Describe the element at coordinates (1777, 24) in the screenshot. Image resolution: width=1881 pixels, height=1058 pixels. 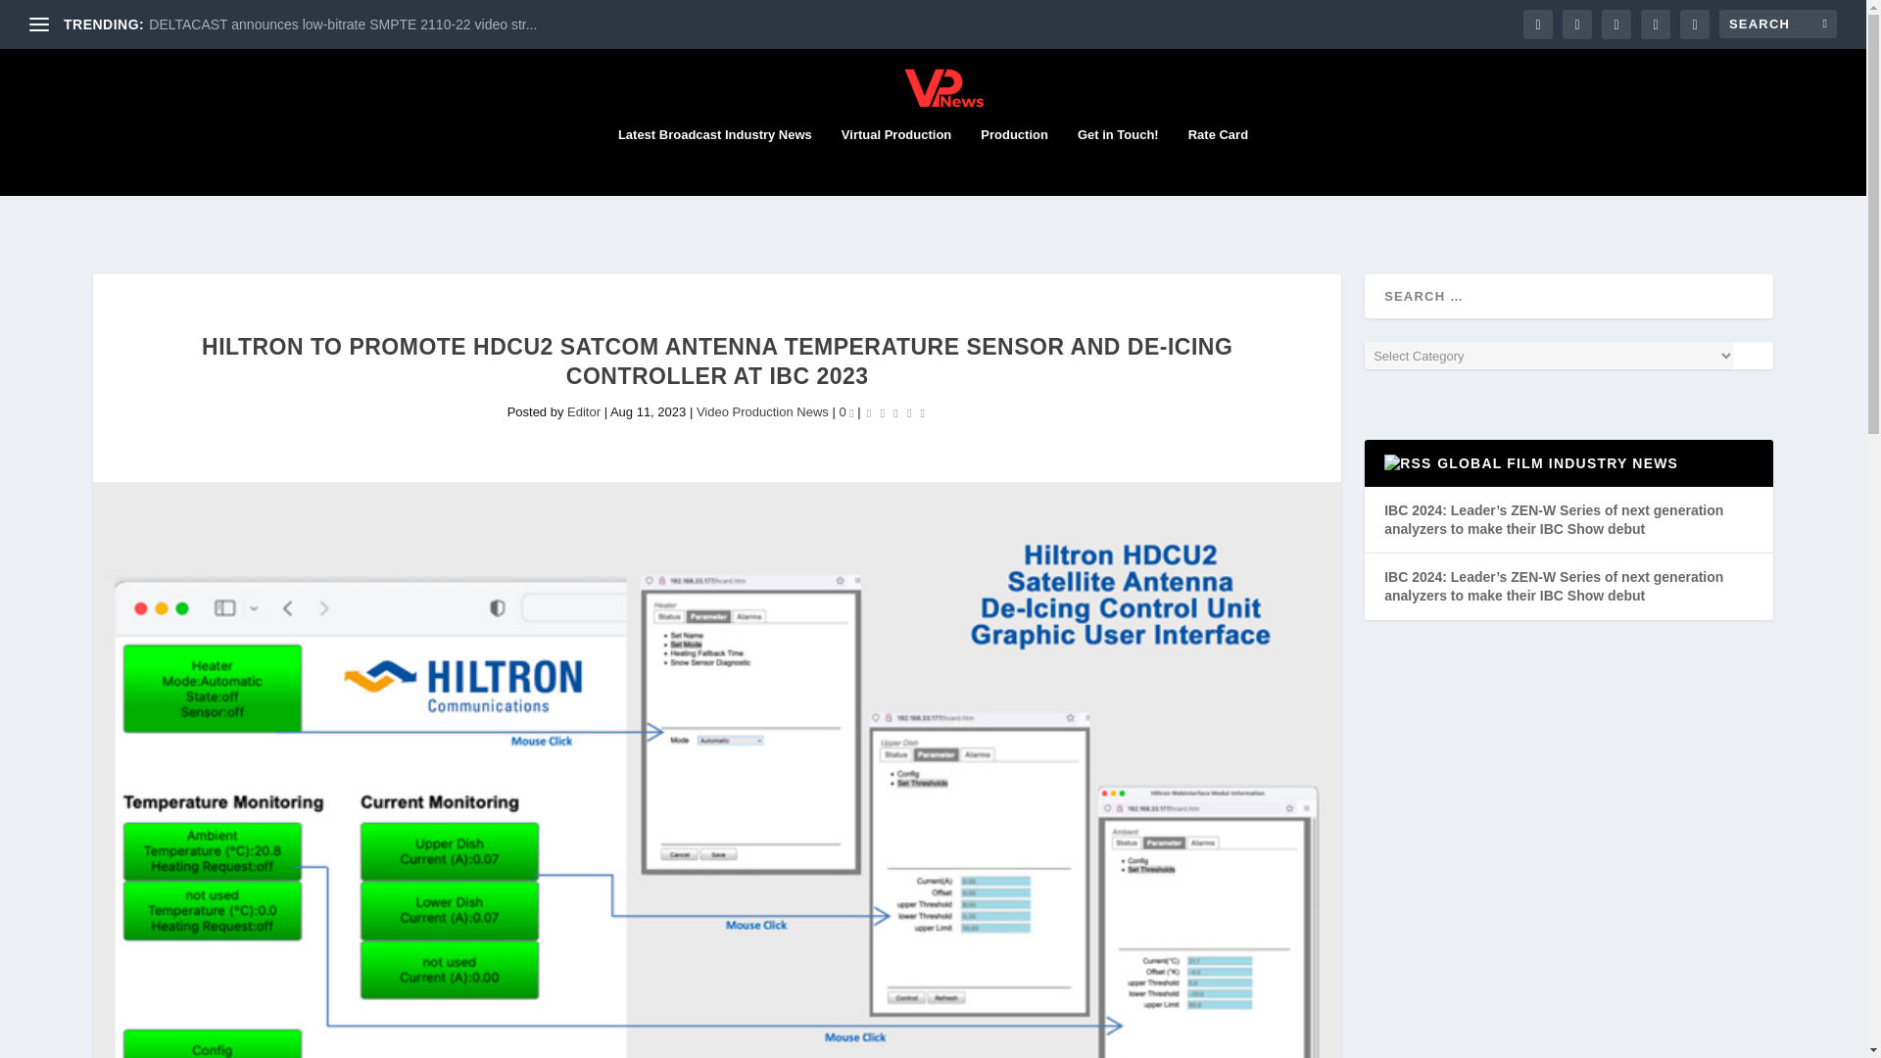
I see `Search for:` at that location.